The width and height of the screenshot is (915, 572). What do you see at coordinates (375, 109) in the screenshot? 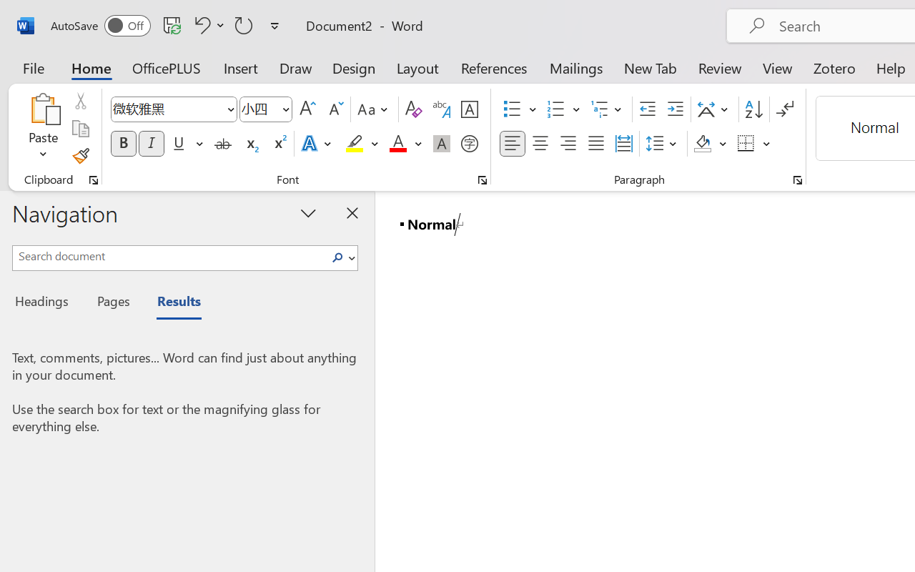
I see `Change Case` at bounding box center [375, 109].